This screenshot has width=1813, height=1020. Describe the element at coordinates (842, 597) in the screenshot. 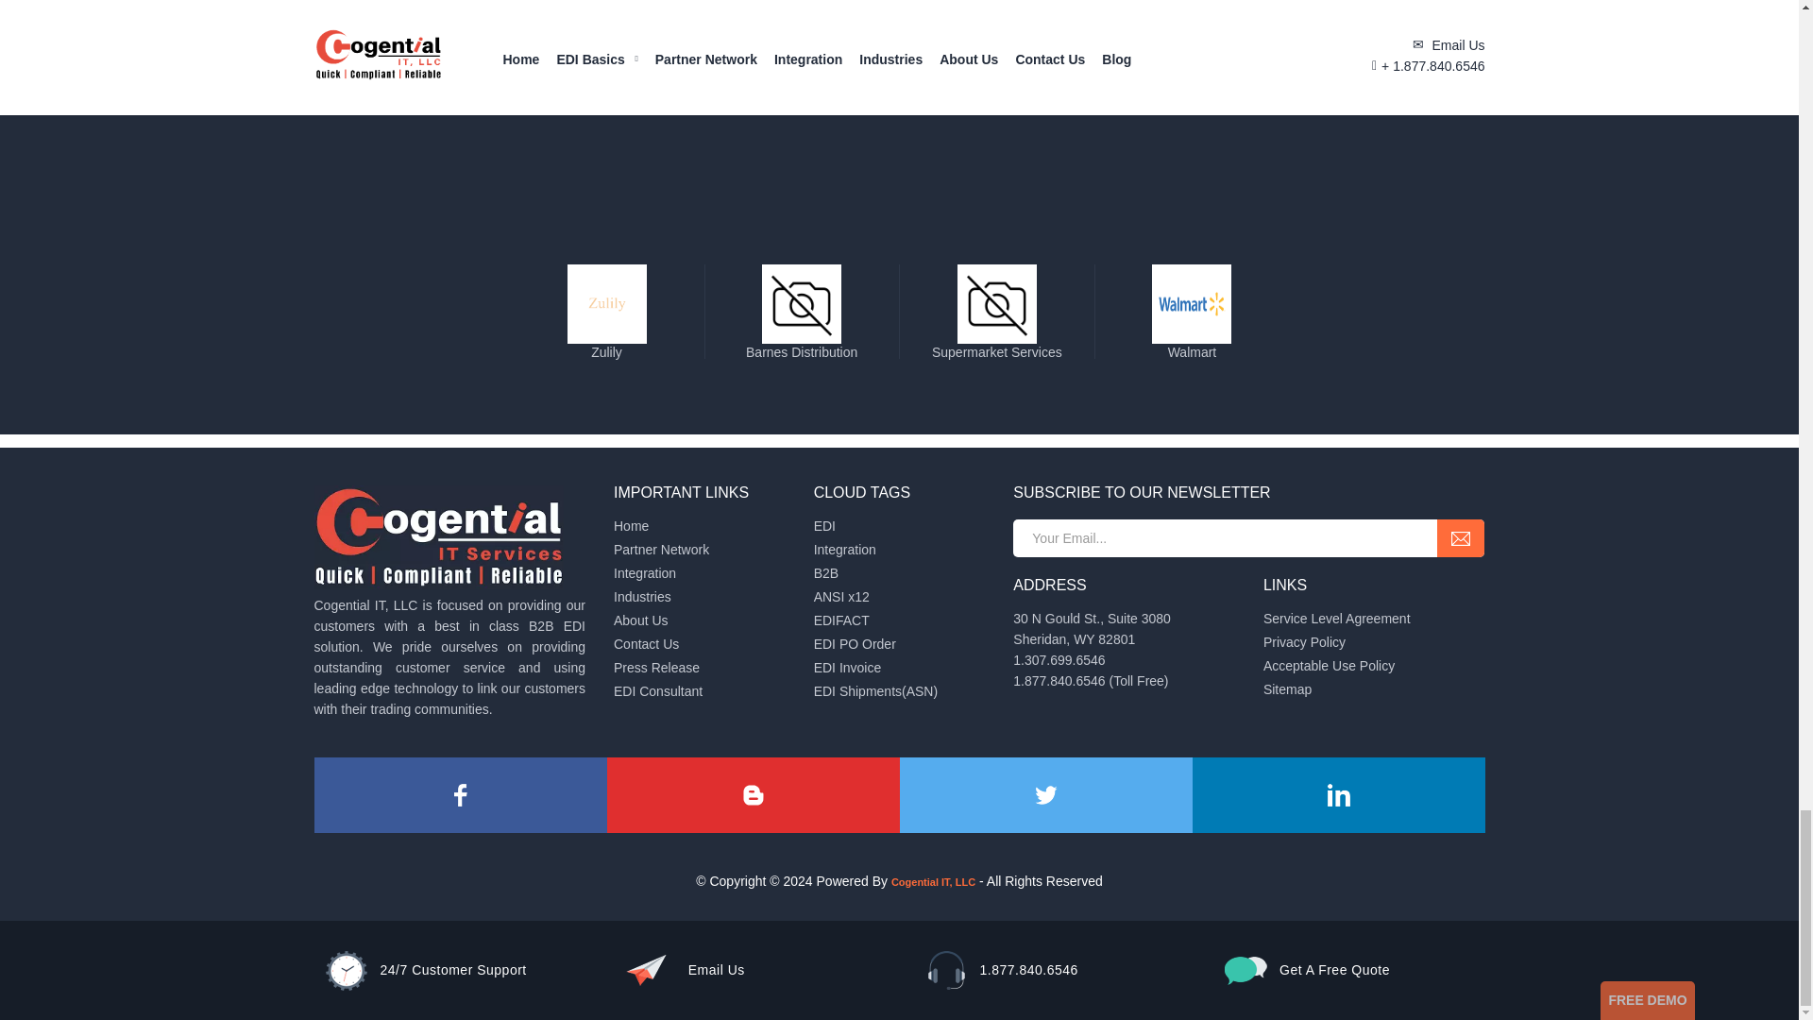

I see `ANSI x12` at that location.